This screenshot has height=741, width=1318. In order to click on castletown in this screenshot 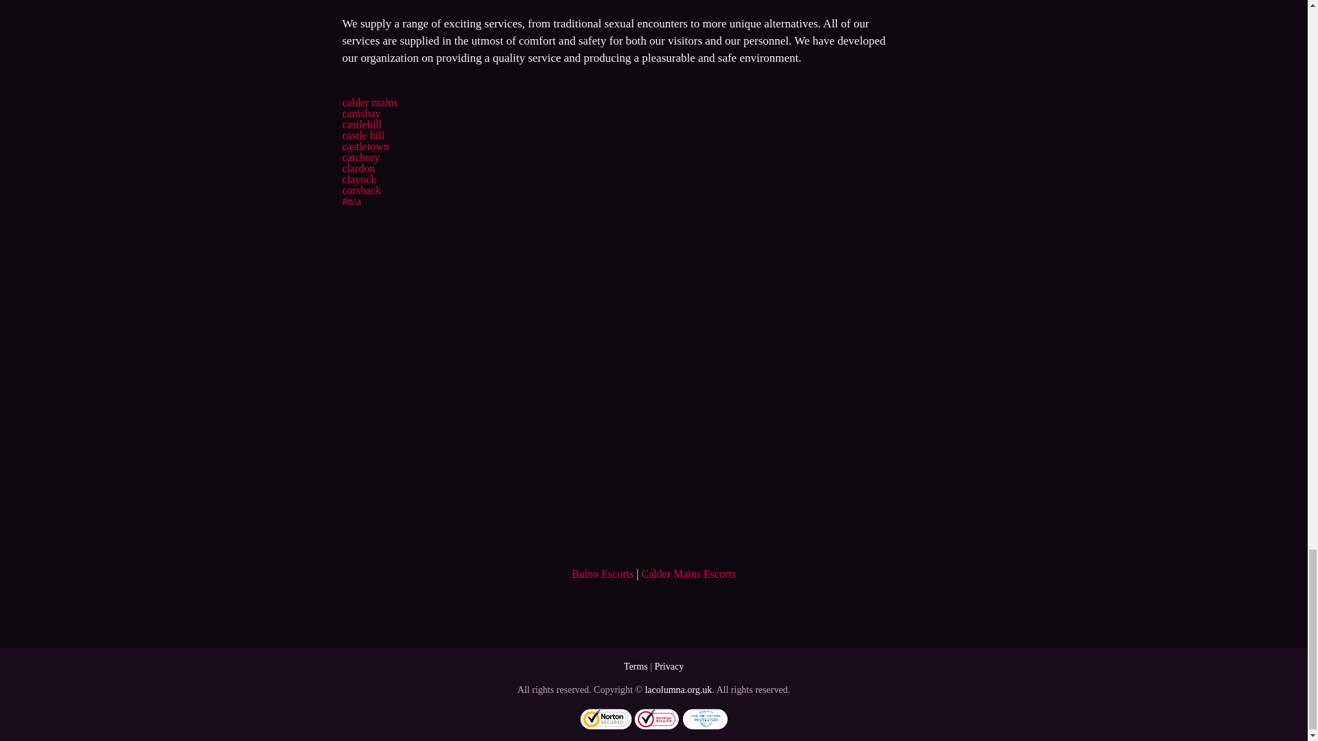, I will do `click(365, 147)`.